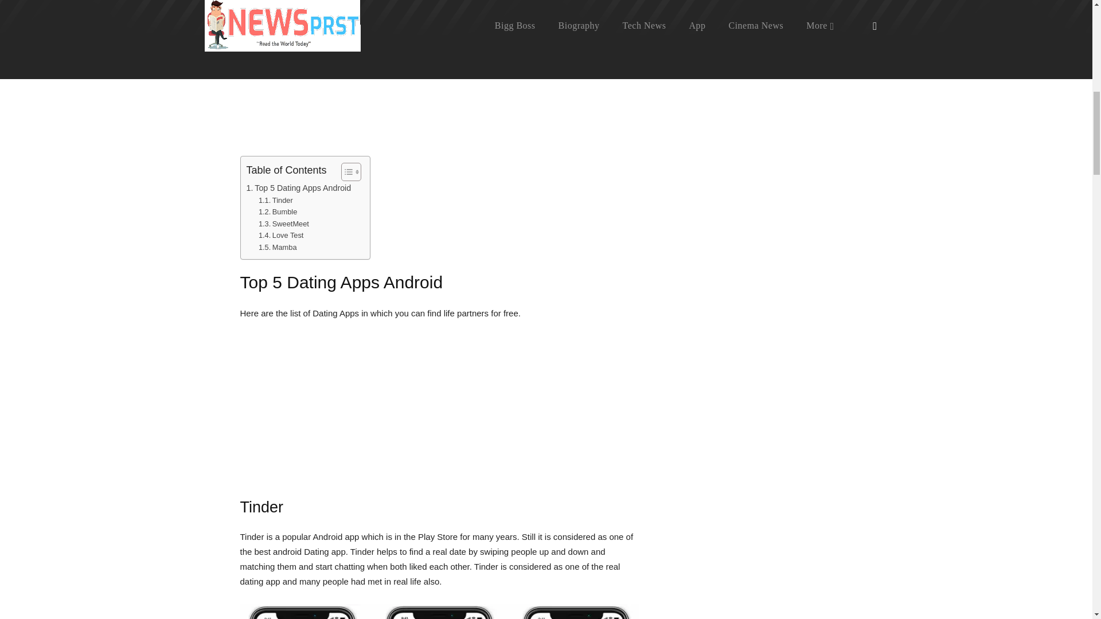 Image resolution: width=1101 pixels, height=619 pixels. I want to click on Bumble, so click(278, 212).